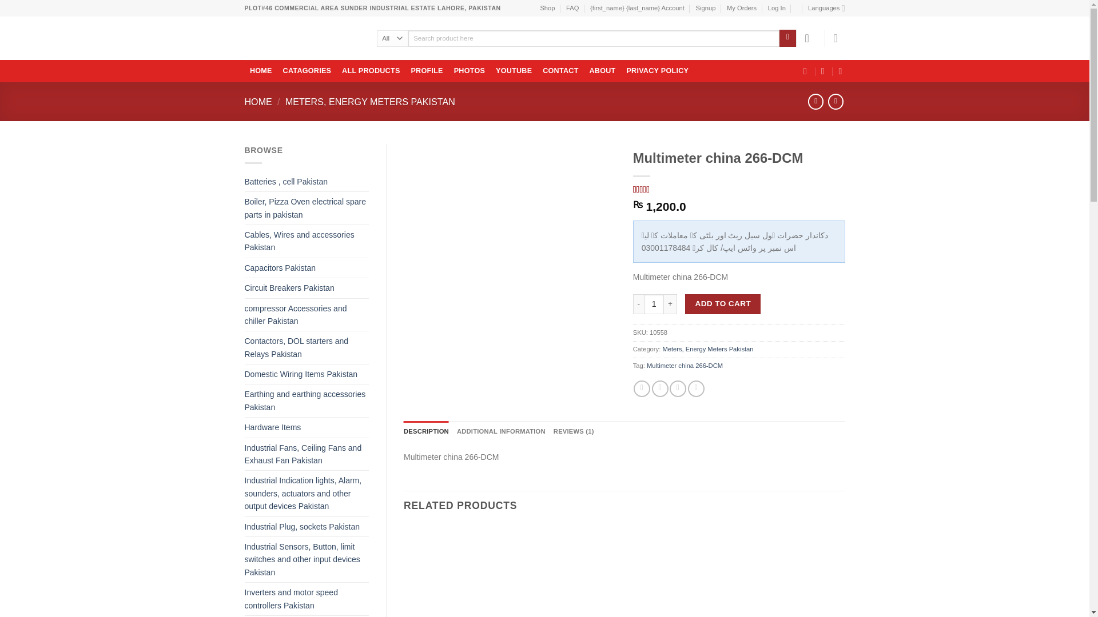 Image resolution: width=1098 pixels, height=617 pixels. I want to click on PHOTOS, so click(469, 71).